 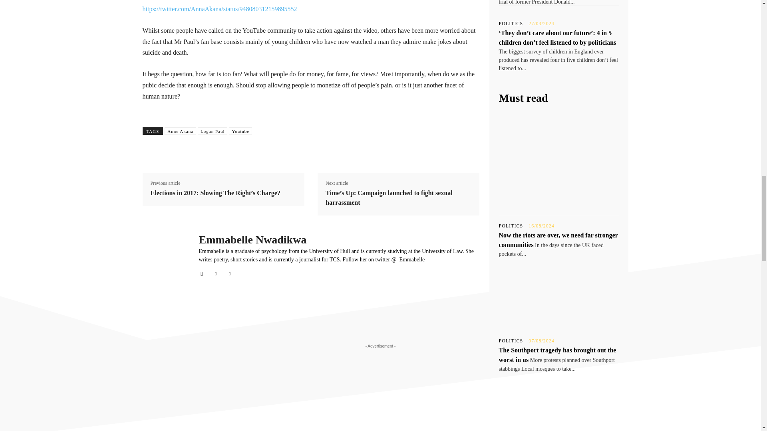 What do you see at coordinates (213, 131) in the screenshot?
I see `Logan Paul` at bounding box center [213, 131].